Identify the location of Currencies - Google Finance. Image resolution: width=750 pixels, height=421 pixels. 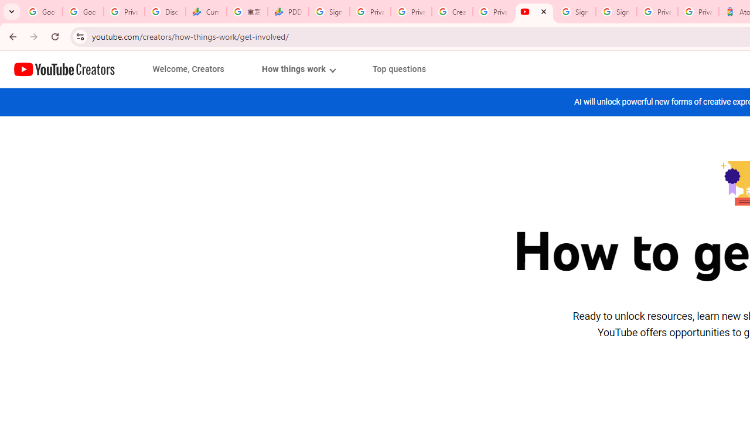
(206, 12).